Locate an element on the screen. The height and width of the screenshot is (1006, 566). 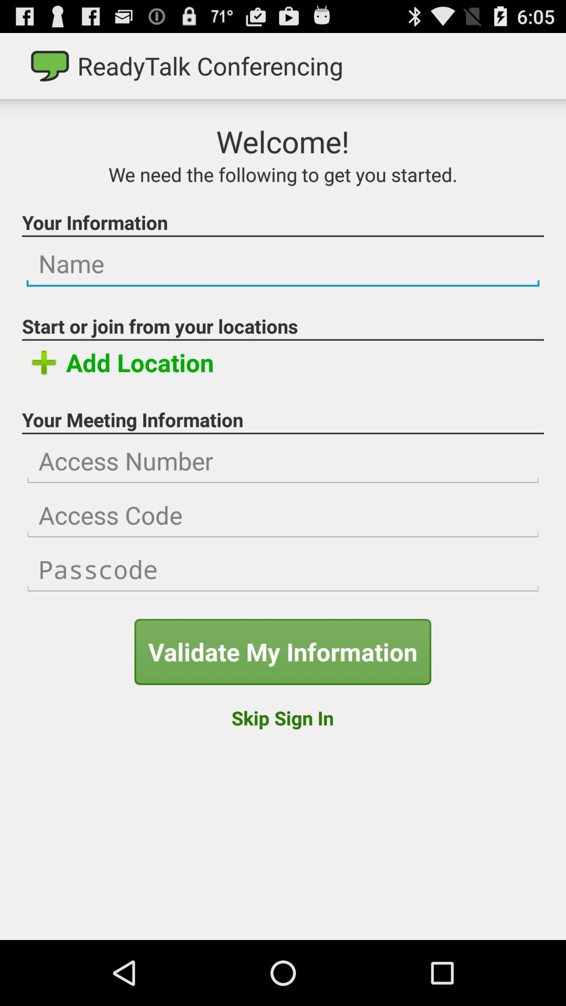
enter access code is located at coordinates (283, 516).